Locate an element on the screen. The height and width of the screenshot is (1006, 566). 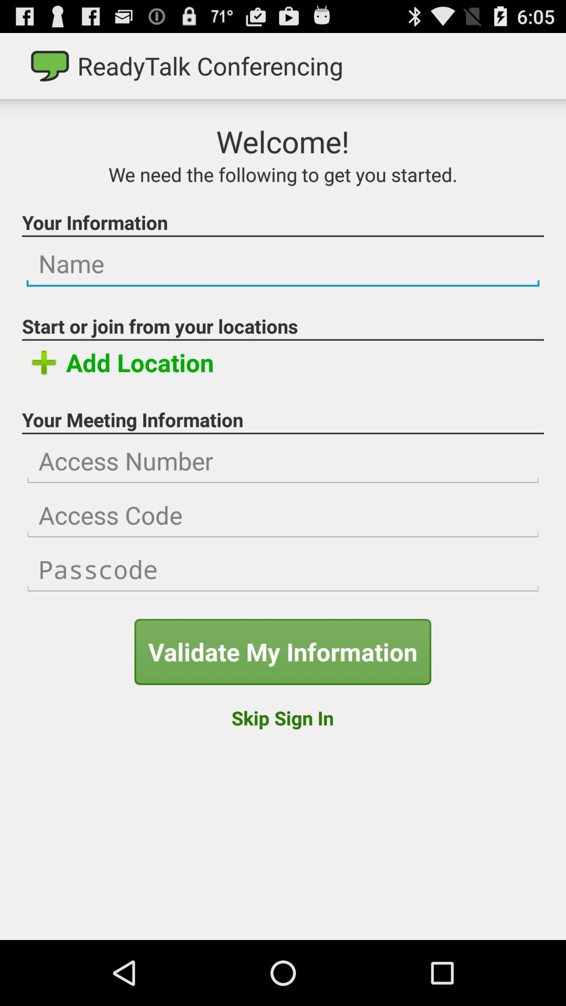
enter access code is located at coordinates (283, 516).